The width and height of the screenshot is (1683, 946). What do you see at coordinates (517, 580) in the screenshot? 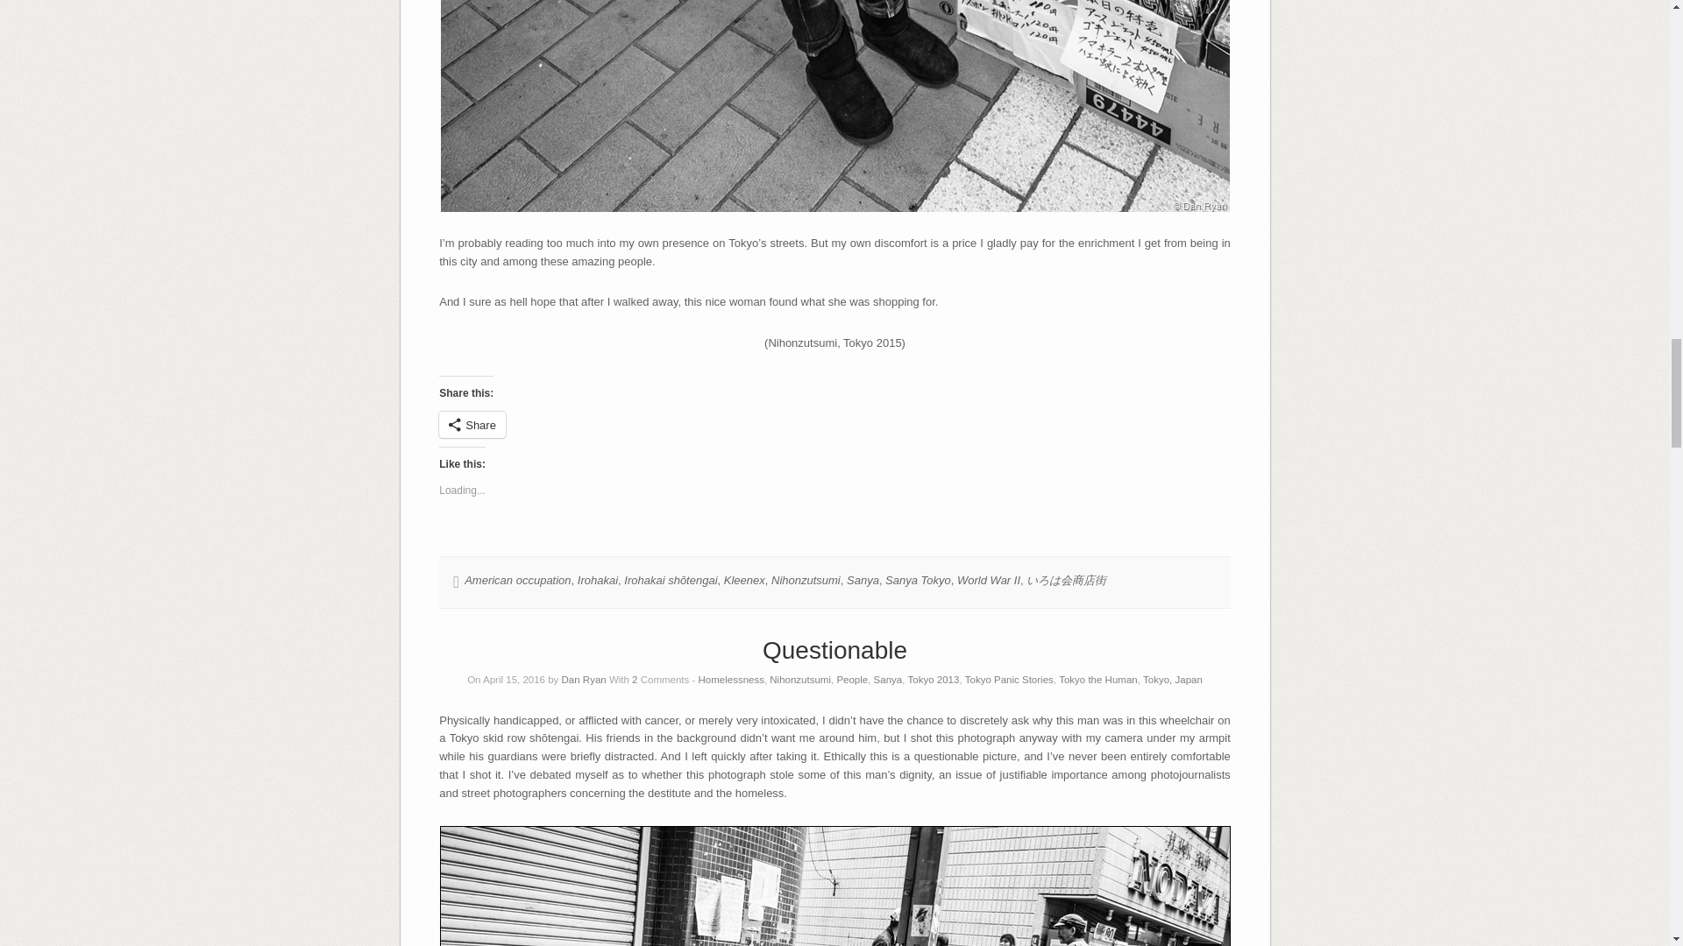
I see `American occupation` at bounding box center [517, 580].